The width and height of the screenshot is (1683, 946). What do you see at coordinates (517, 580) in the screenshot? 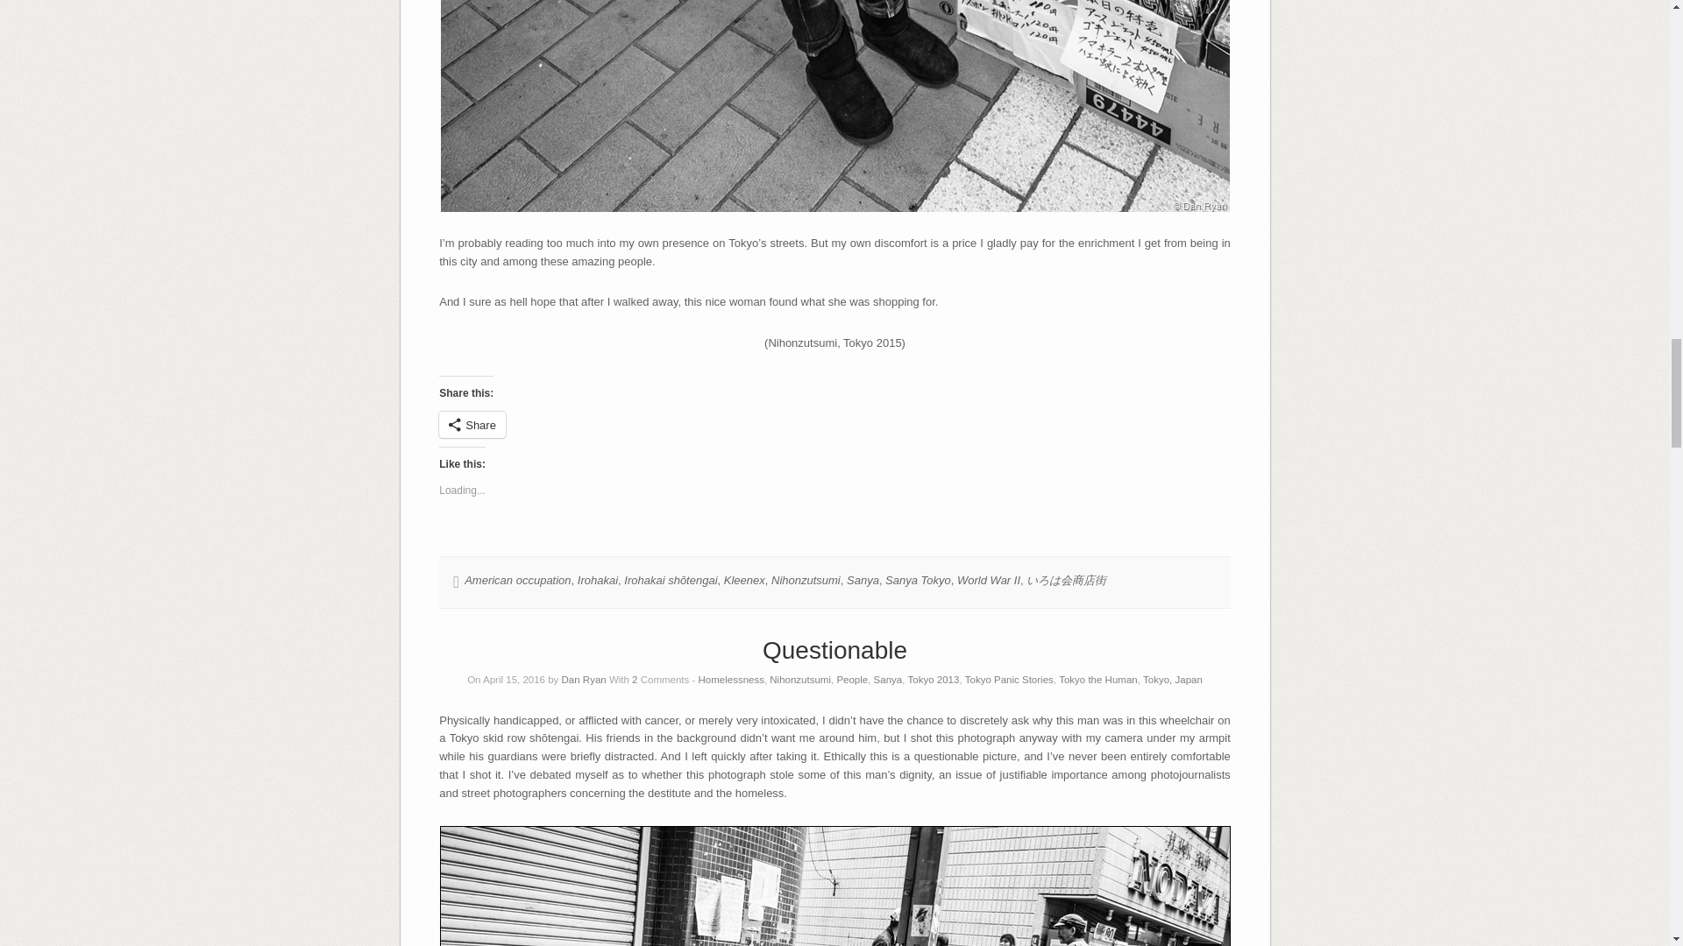
I see `American occupation` at bounding box center [517, 580].